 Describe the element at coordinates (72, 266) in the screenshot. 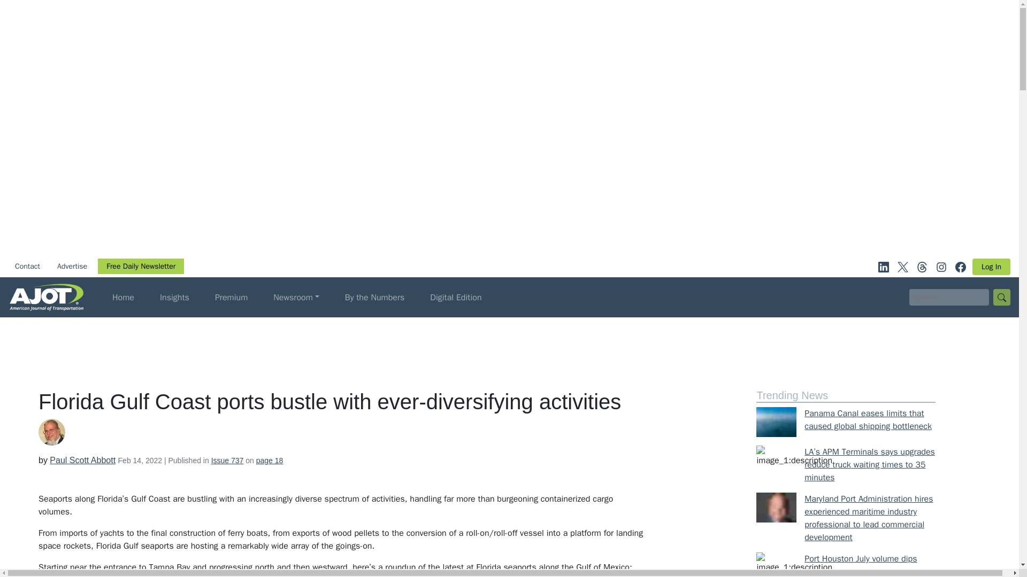

I see `Advertise` at that location.